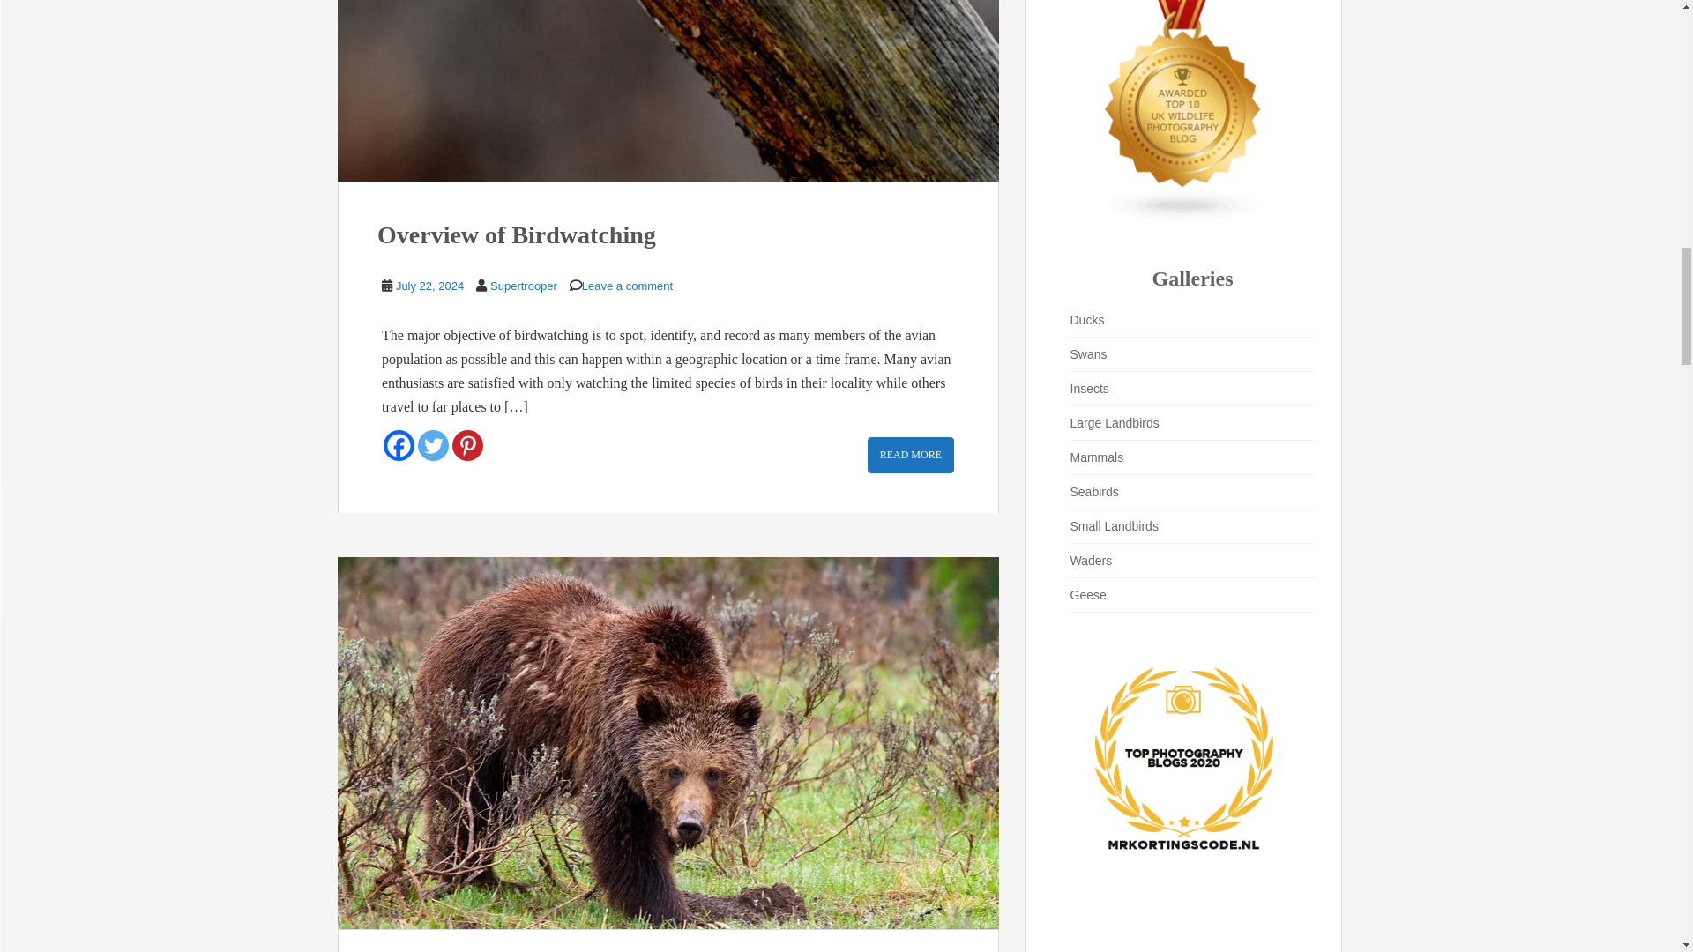  What do you see at coordinates (399, 445) in the screenshot?
I see `Facebook` at bounding box center [399, 445].